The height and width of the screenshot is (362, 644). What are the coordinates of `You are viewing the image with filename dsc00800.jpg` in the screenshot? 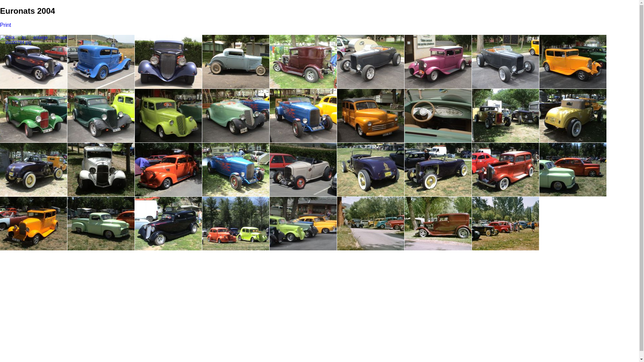 It's located at (505, 62).